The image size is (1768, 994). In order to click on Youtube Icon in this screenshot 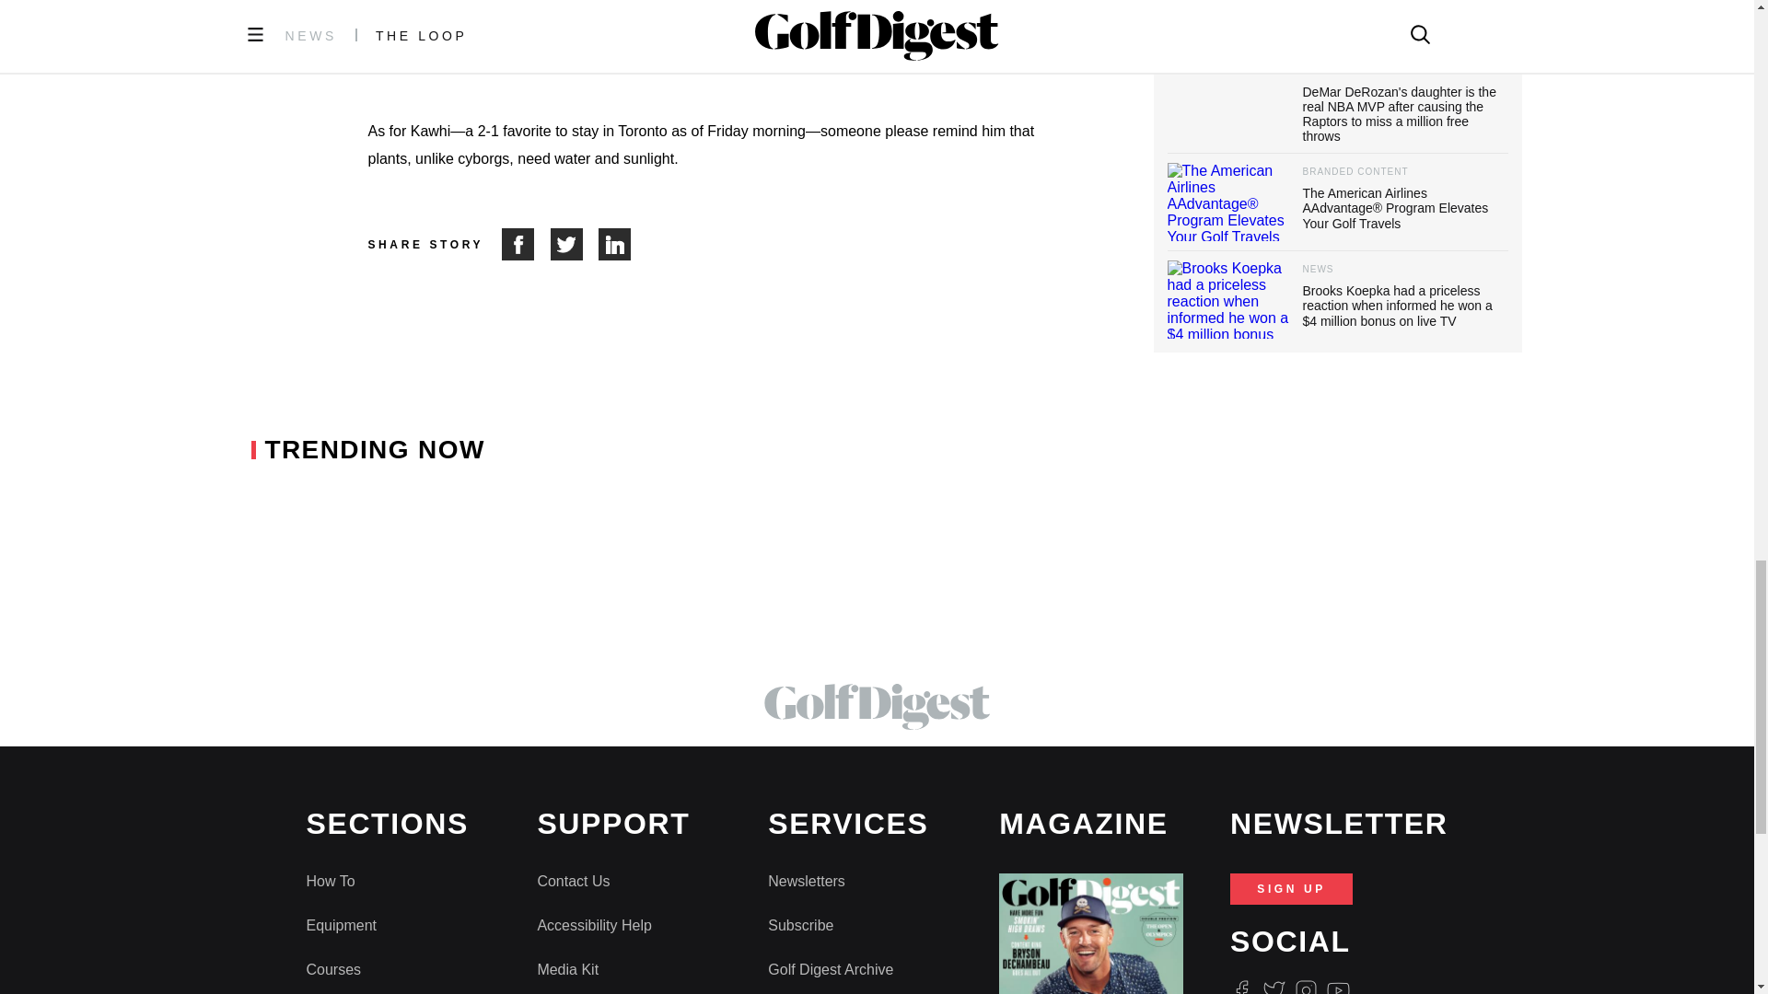, I will do `click(1339, 987)`.